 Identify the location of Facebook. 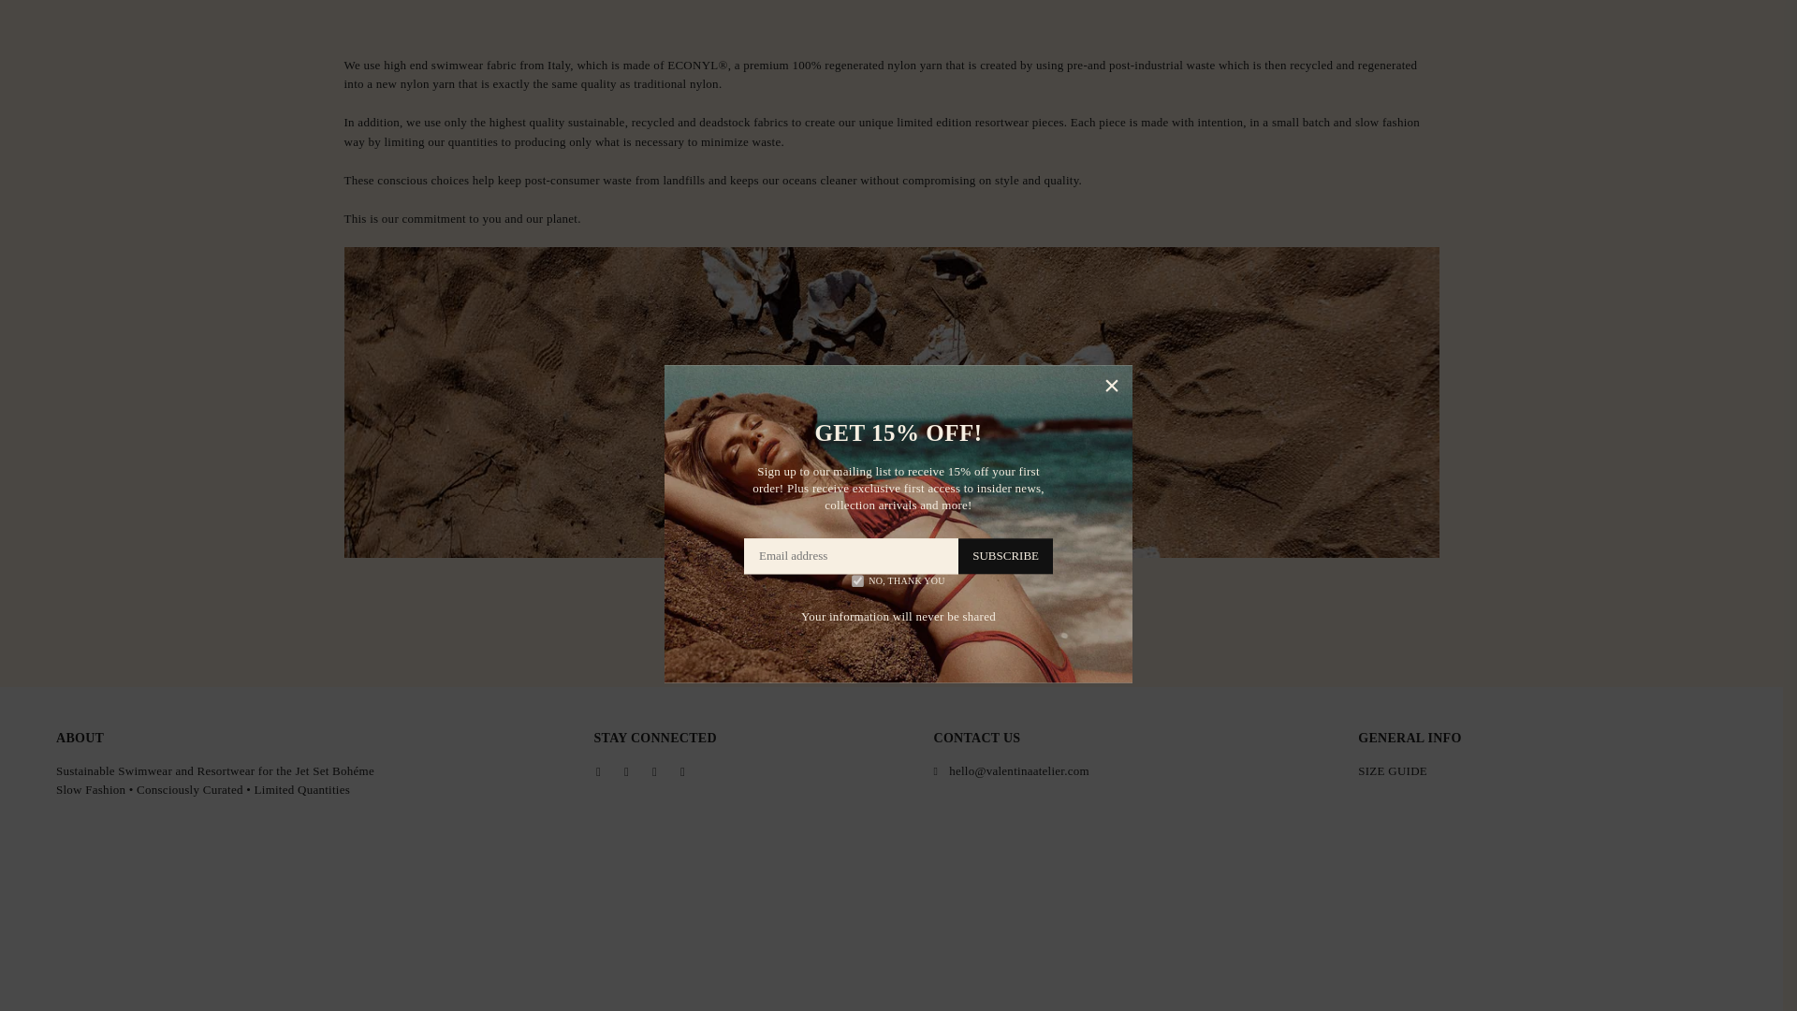
(598, 771).